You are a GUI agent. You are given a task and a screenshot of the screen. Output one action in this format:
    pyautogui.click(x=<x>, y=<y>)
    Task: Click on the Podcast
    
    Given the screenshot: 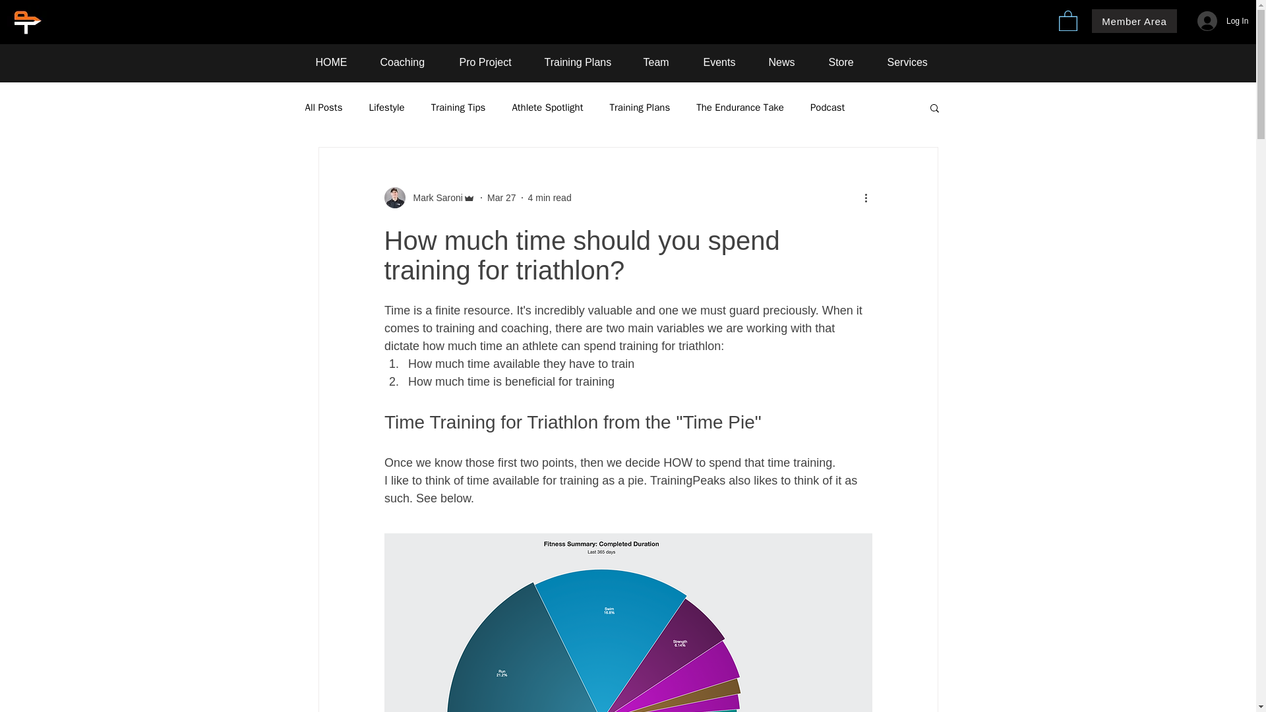 What is the action you would take?
    pyautogui.click(x=827, y=107)
    